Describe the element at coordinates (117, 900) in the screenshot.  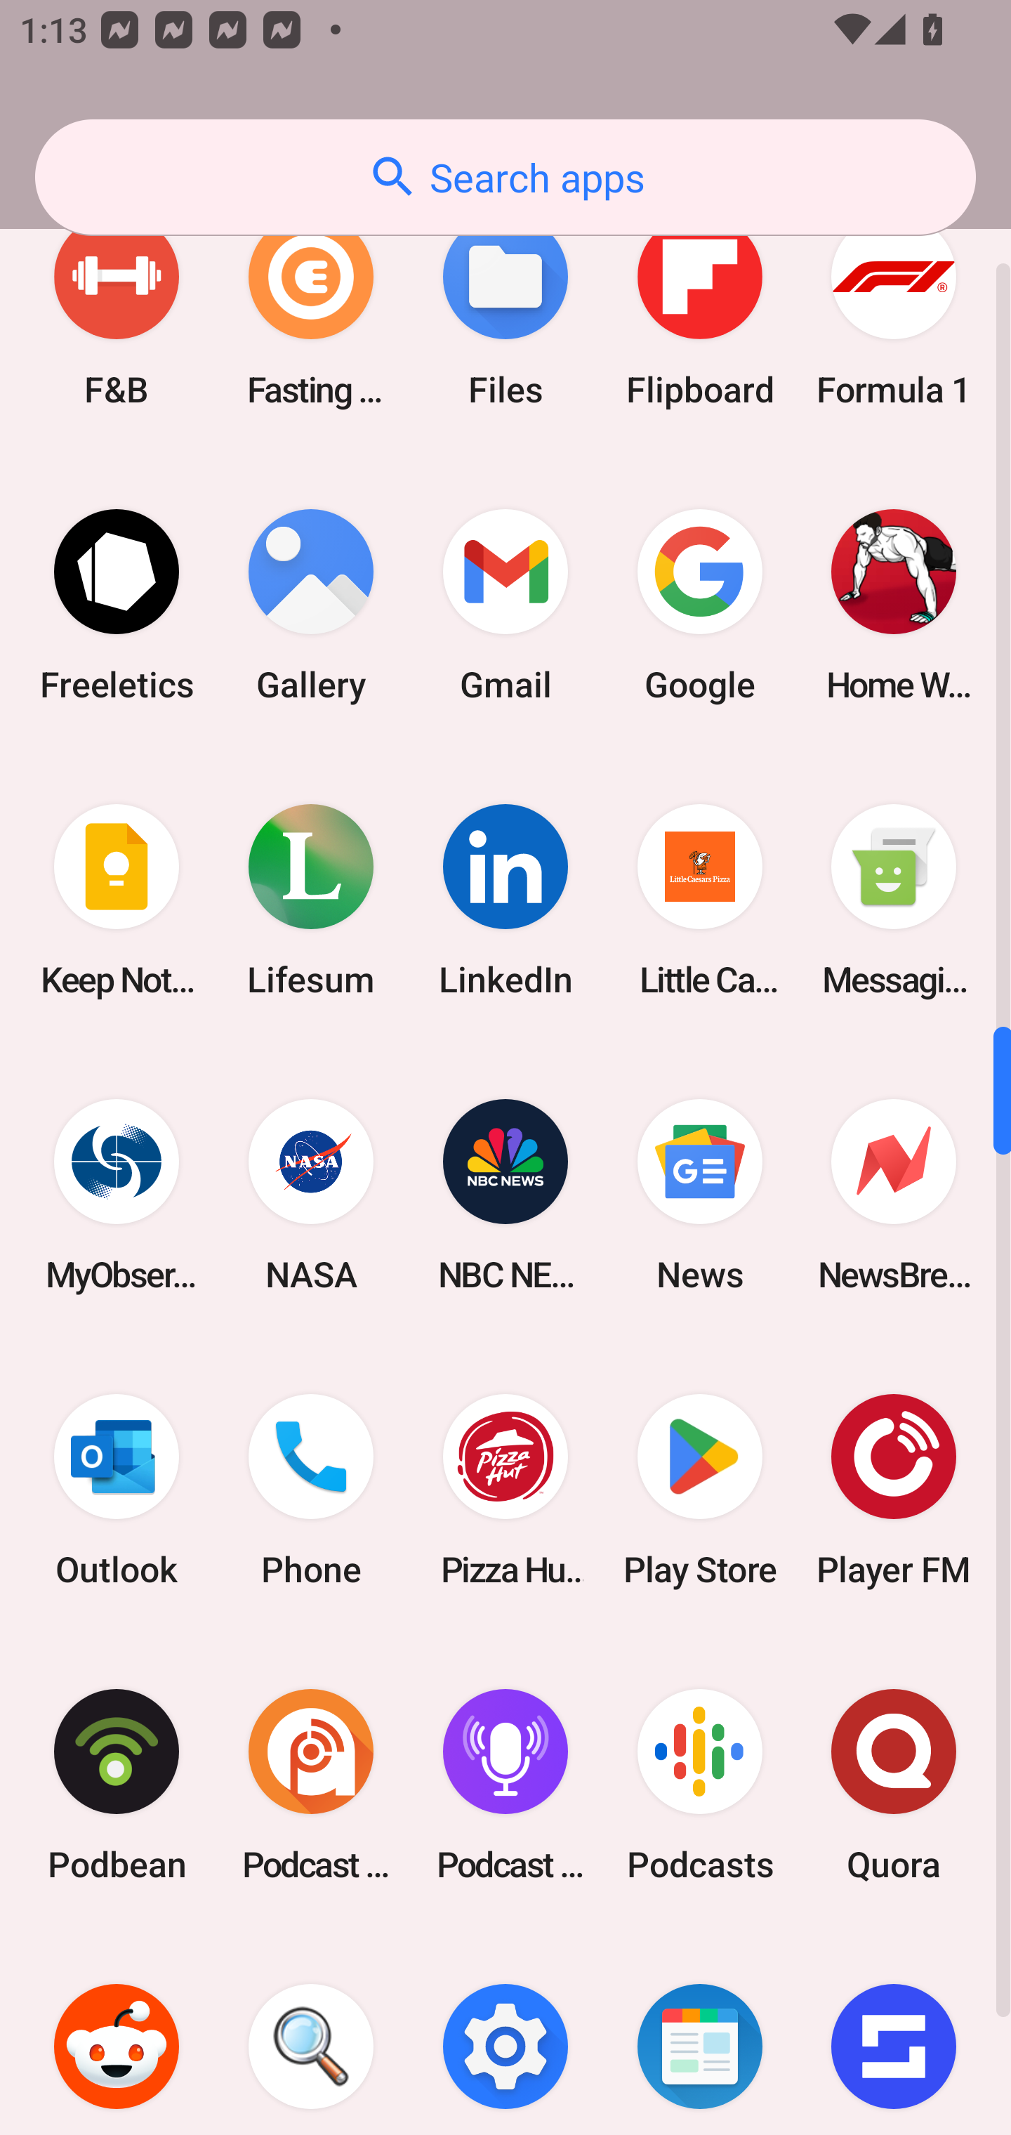
I see `Keep Notes` at that location.